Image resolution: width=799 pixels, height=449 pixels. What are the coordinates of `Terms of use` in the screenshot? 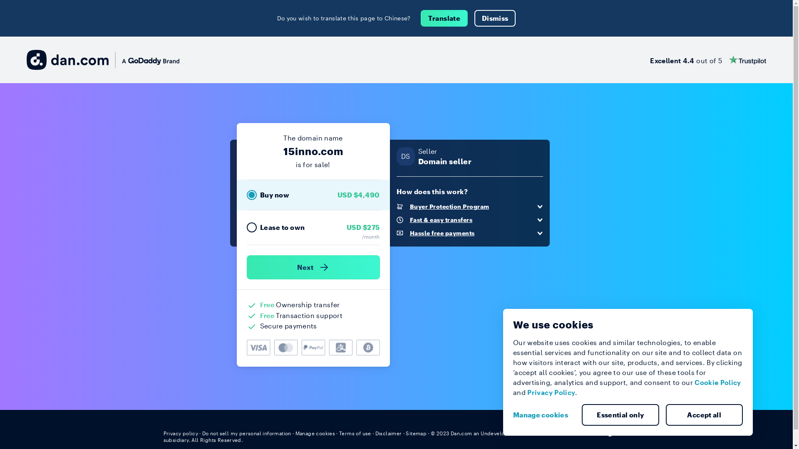 It's located at (355, 433).